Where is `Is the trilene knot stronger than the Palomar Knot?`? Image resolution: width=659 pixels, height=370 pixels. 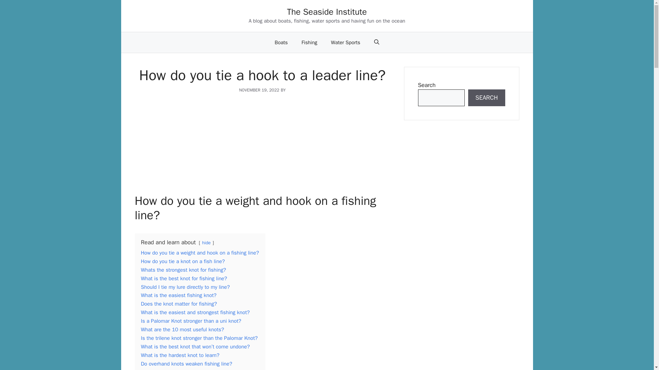 Is the trilene knot stronger than the Palomar Knot? is located at coordinates (199, 338).